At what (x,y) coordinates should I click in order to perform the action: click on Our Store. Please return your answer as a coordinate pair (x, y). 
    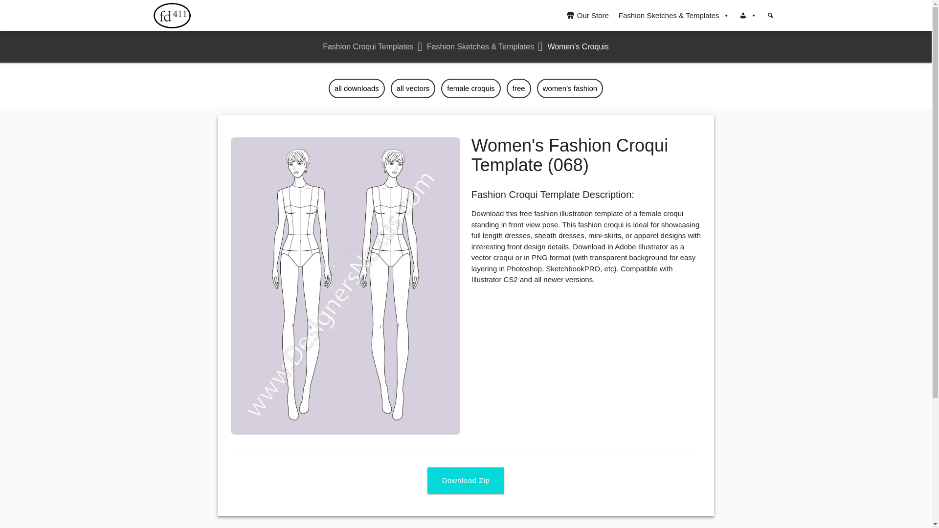
    Looking at the image, I should click on (588, 16).